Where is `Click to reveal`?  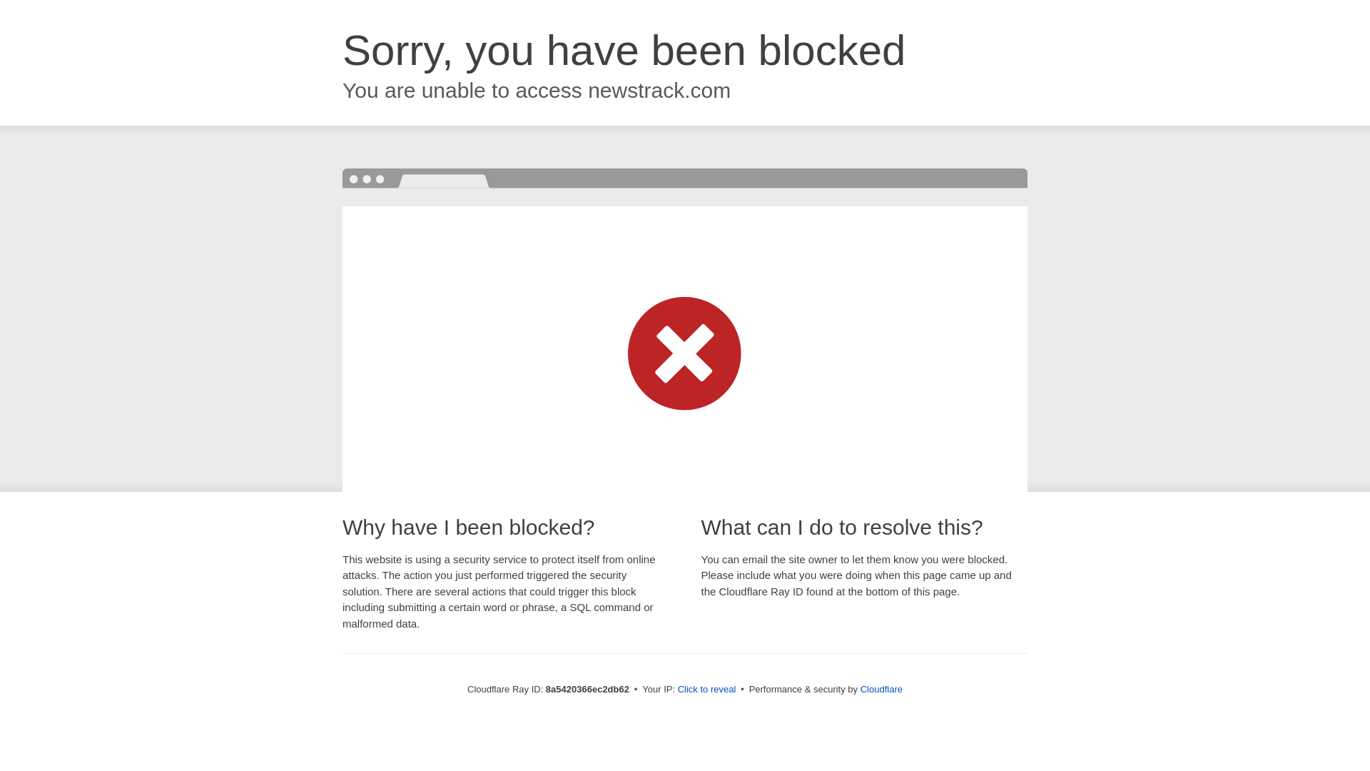 Click to reveal is located at coordinates (707, 690).